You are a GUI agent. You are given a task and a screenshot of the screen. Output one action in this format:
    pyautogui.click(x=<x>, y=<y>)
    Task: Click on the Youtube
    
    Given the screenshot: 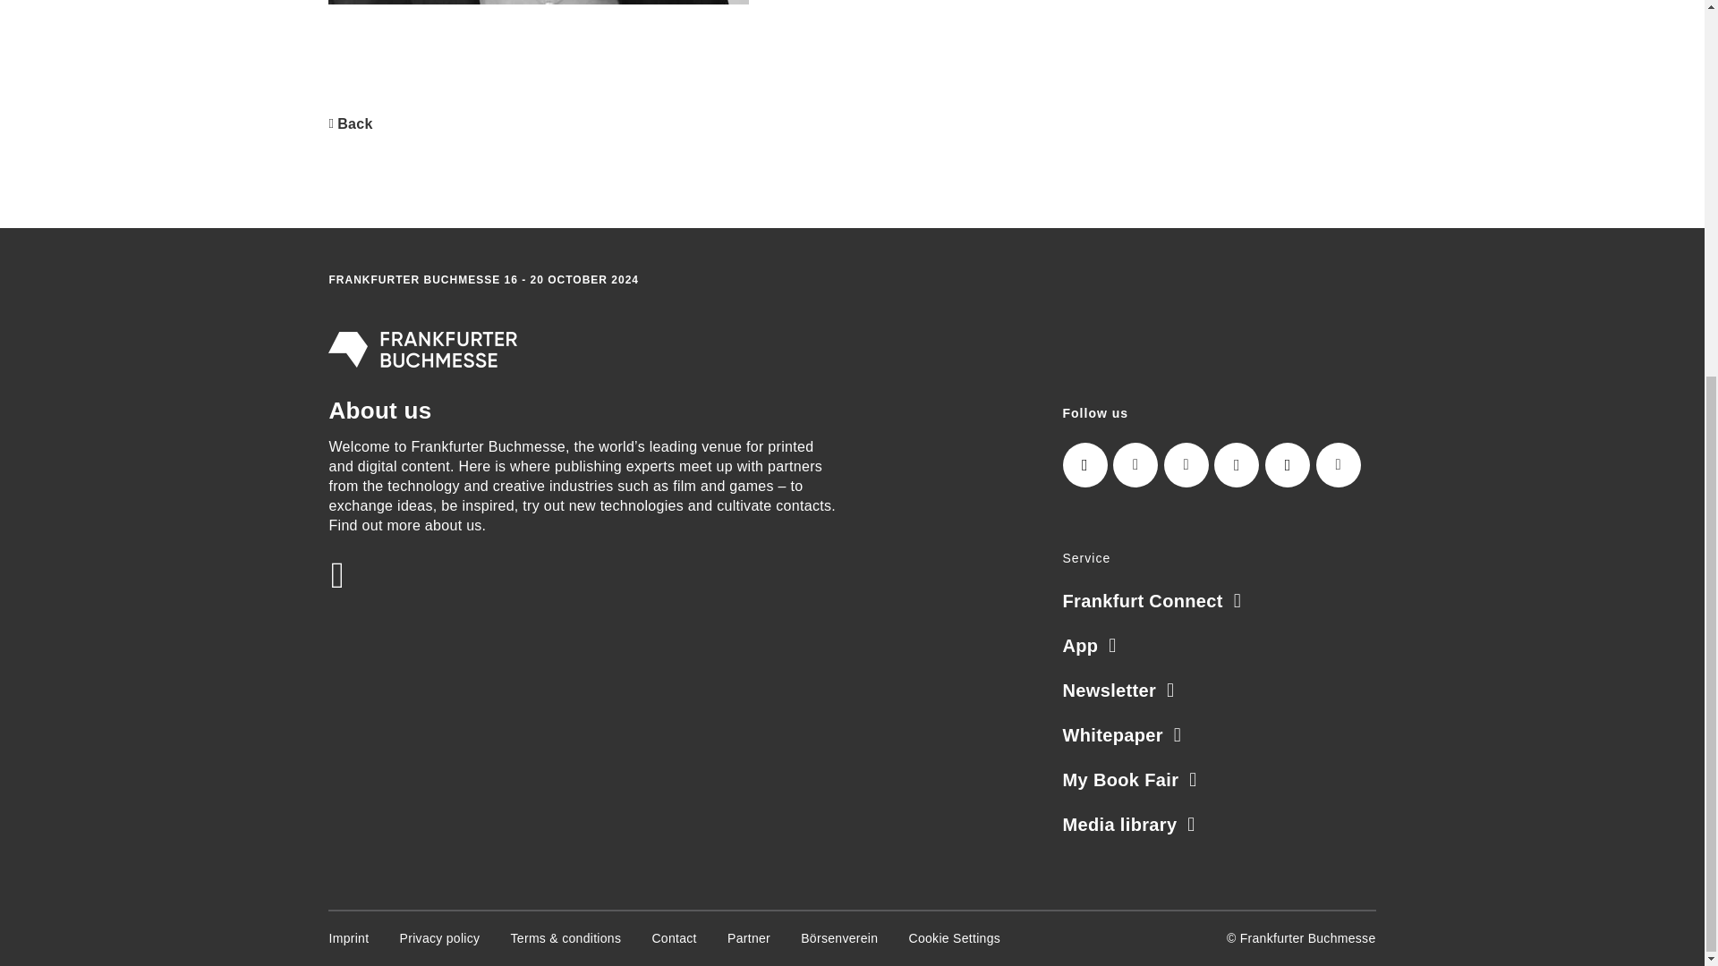 What is the action you would take?
    pyautogui.click(x=1338, y=465)
    